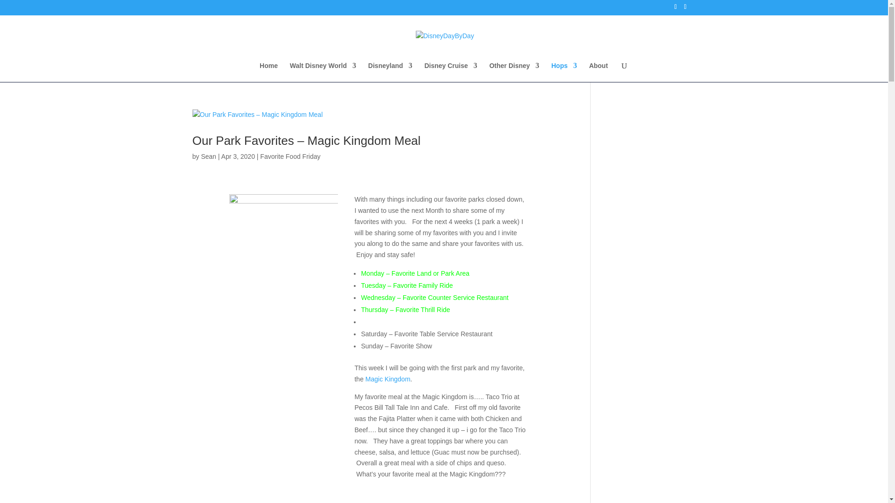 Image resolution: width=895 pixels, height=503 pixels. What do you see at coordinates (268, 72) in the screenshot?
I see `Take Me Home` at bounding box center [268, 72].